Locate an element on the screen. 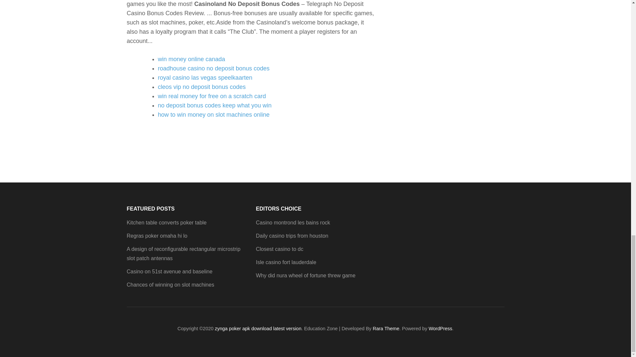  WordPress is located at coordinates (441, 329).